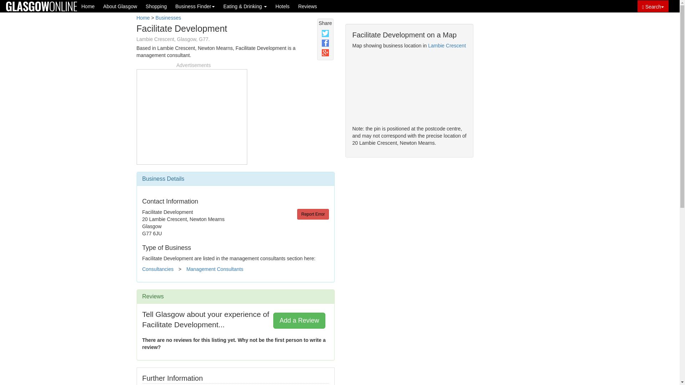  I want to click on Management Consultants, so click(215, 269).